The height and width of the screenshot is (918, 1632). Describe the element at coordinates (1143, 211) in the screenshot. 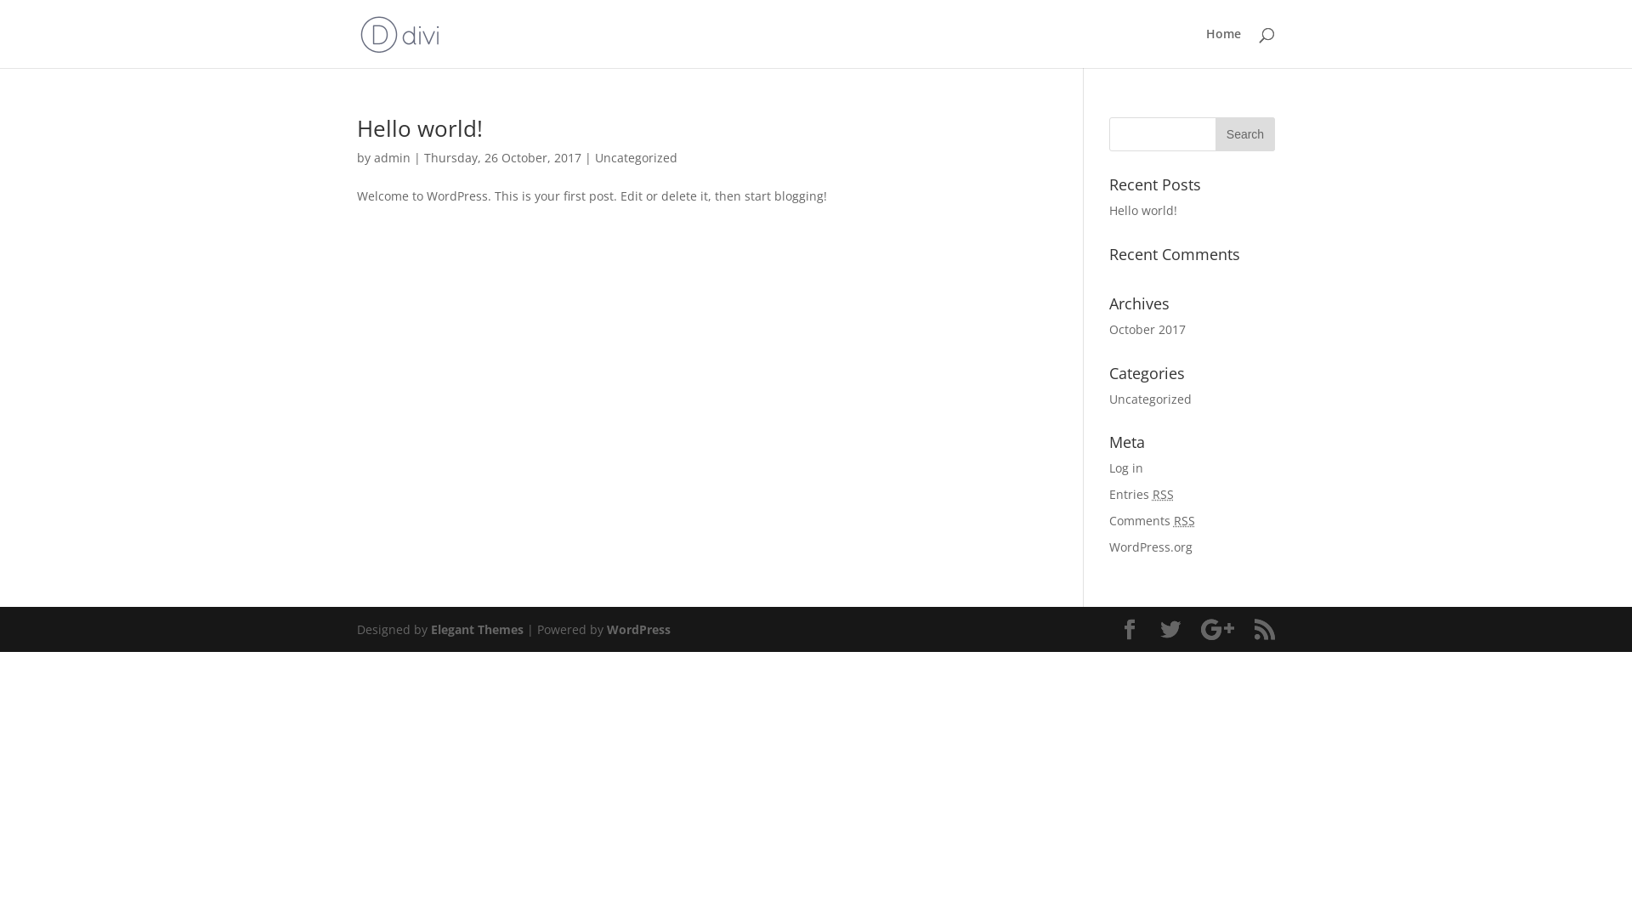

I see `Hello world!` at that location.